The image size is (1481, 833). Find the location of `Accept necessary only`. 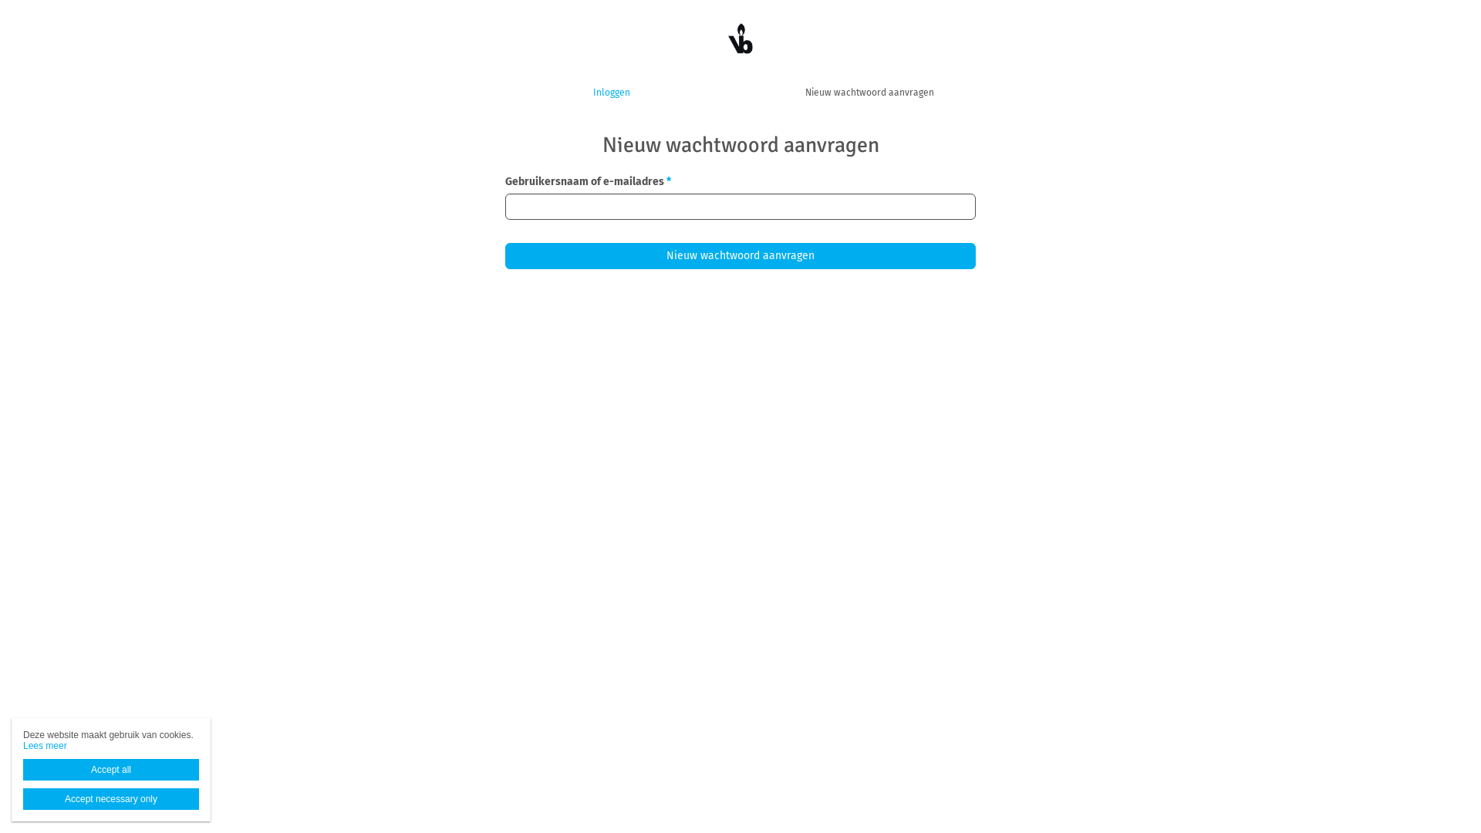

Accept necessary only is located at coordinates (111, 799).